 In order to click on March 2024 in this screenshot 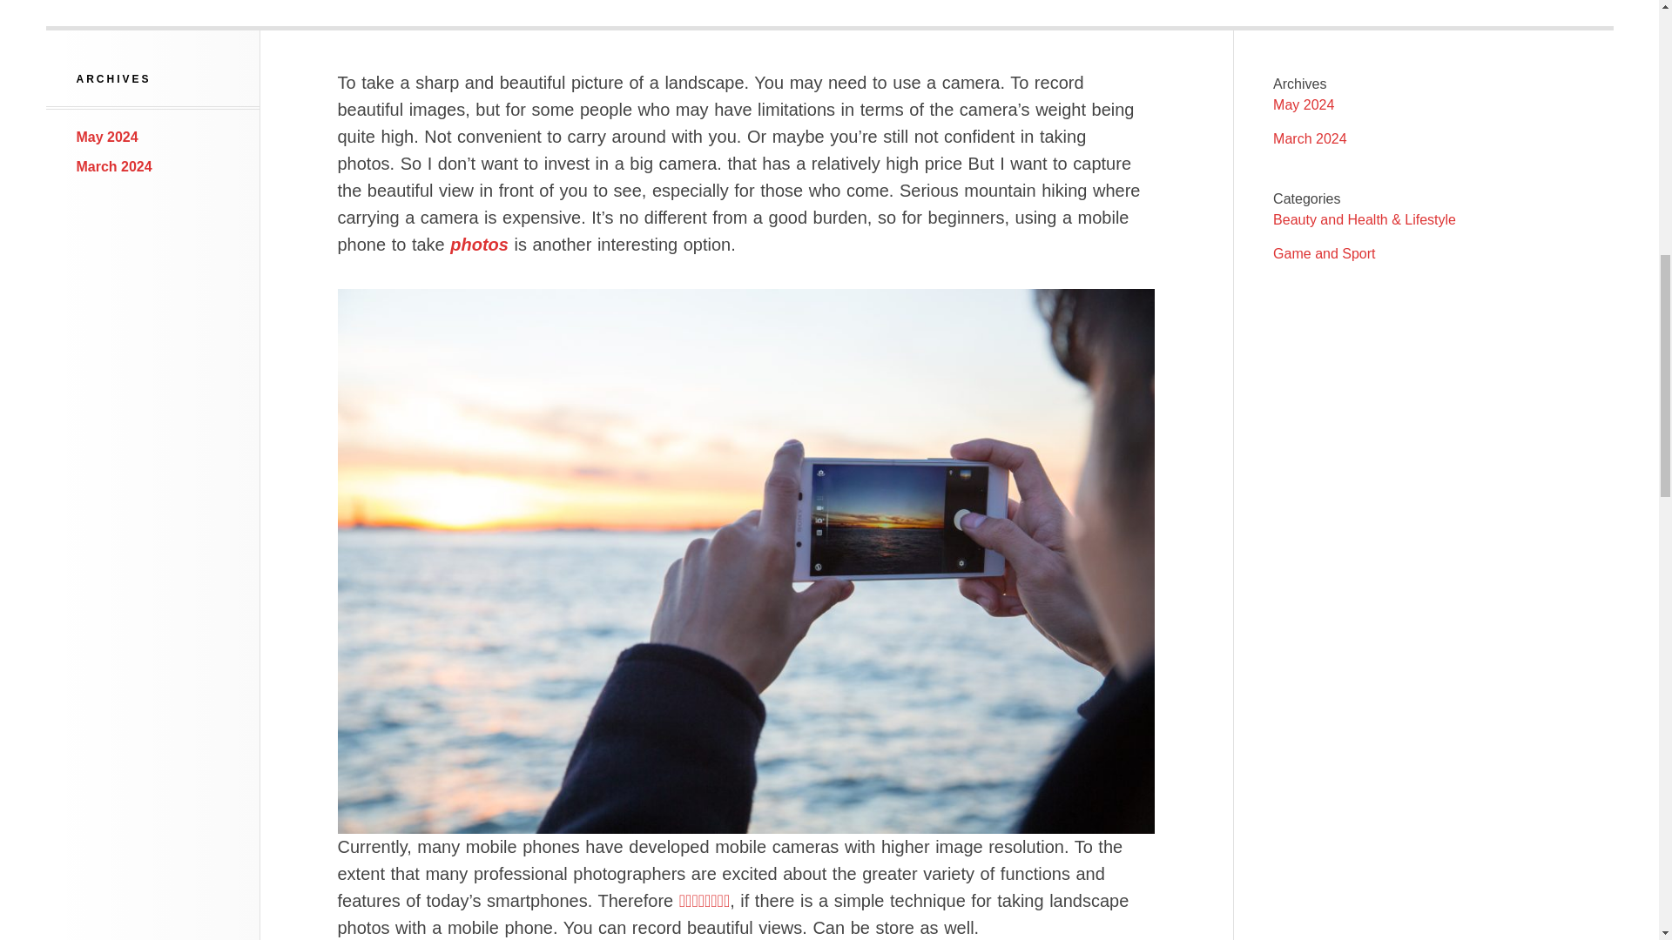, I will do `click(114, 165)`.